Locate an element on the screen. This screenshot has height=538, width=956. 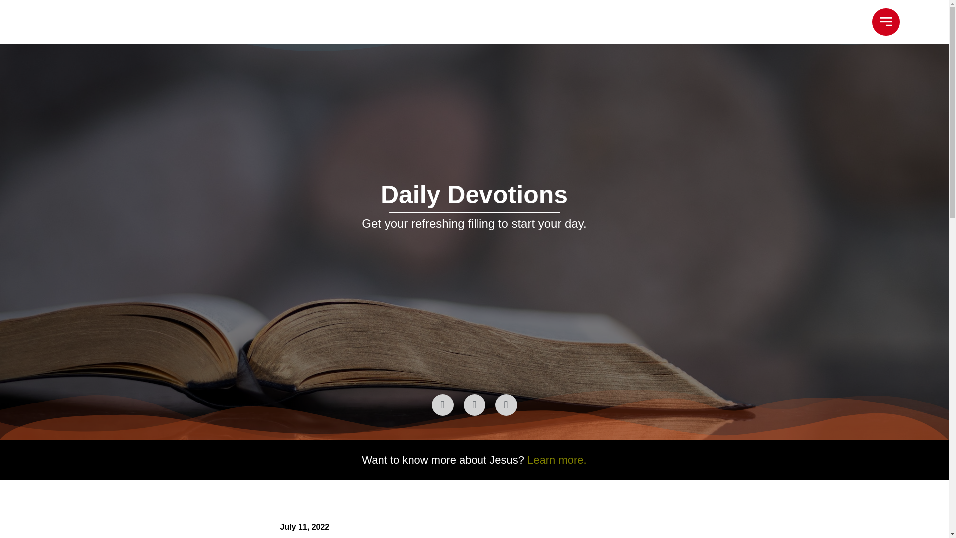
Learn more. is located at coordinates (557, 460).